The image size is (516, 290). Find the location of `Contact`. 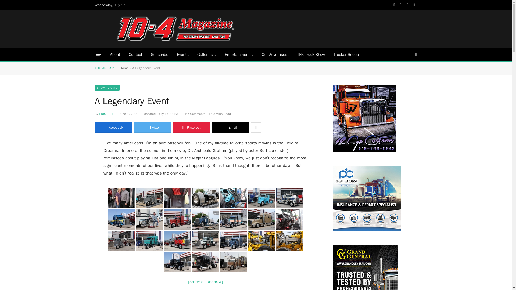

Contact is located at coordinates (135, 54).